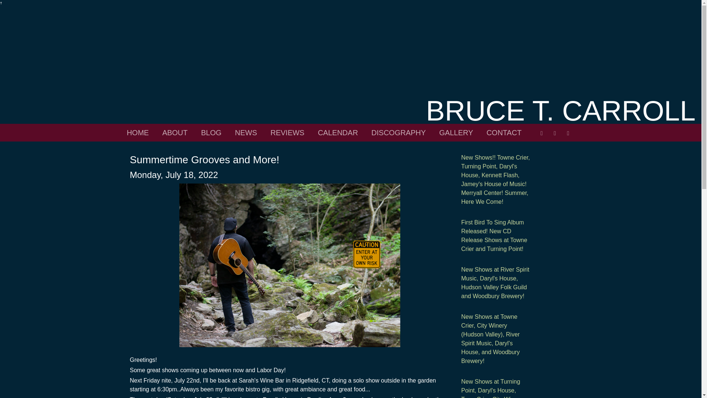 The height and width of the screenshot is (398, 707). Describe the element at coordinates (137, 133) in the screenshot. I see `HOME` at that location.